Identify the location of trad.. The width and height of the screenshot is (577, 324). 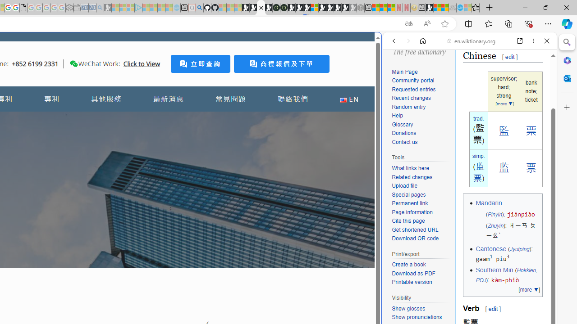
(478, 118).